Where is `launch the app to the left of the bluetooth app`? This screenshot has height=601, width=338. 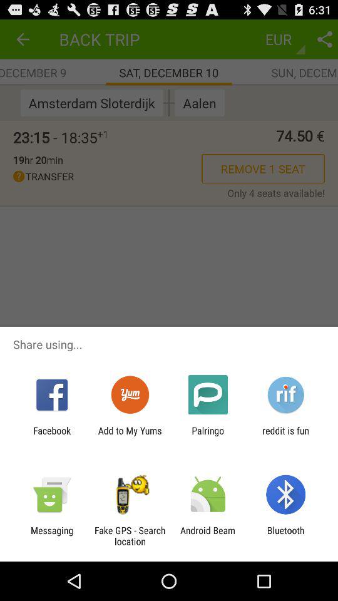 launch the app to the left of the bluetooth app is located at coordinates (208, 536).